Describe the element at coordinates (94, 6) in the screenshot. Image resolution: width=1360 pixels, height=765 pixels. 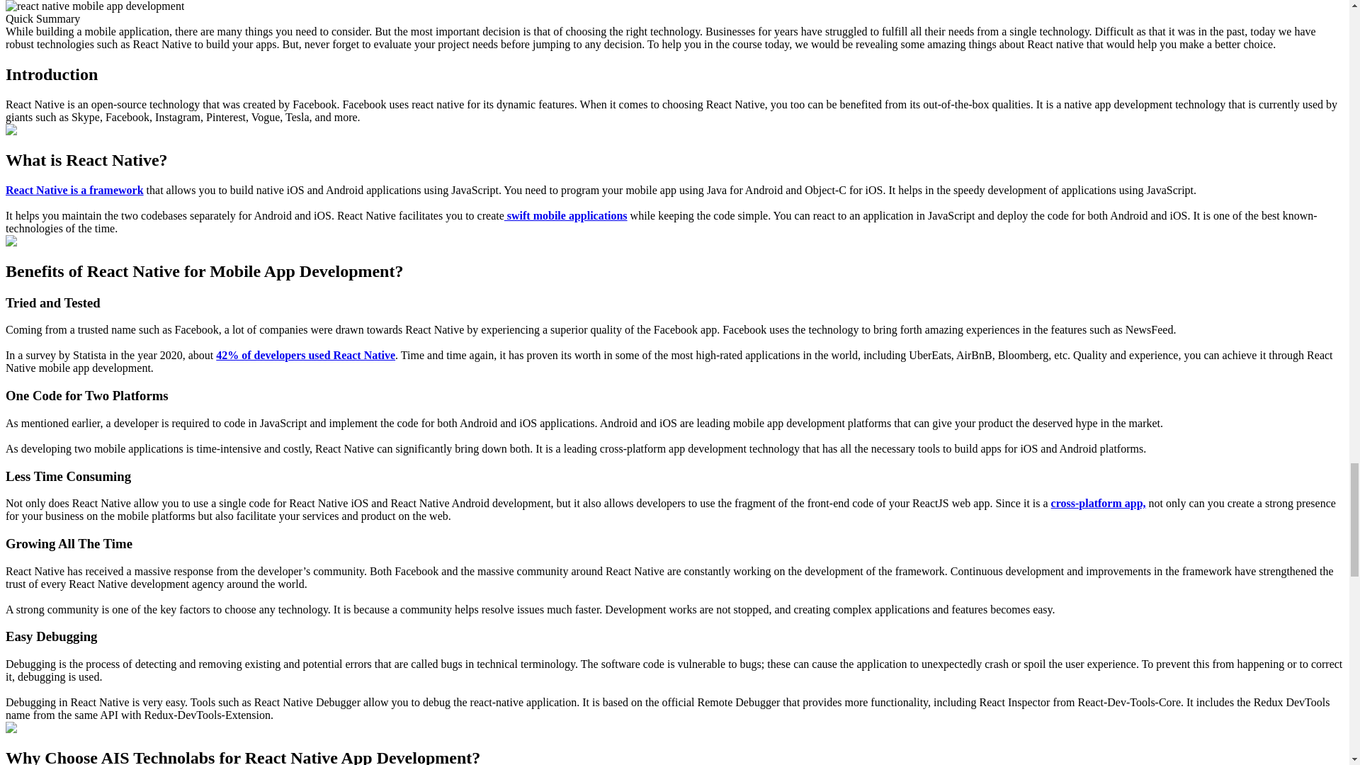
I see `Choosing React Native Mobile App Development` at that location.